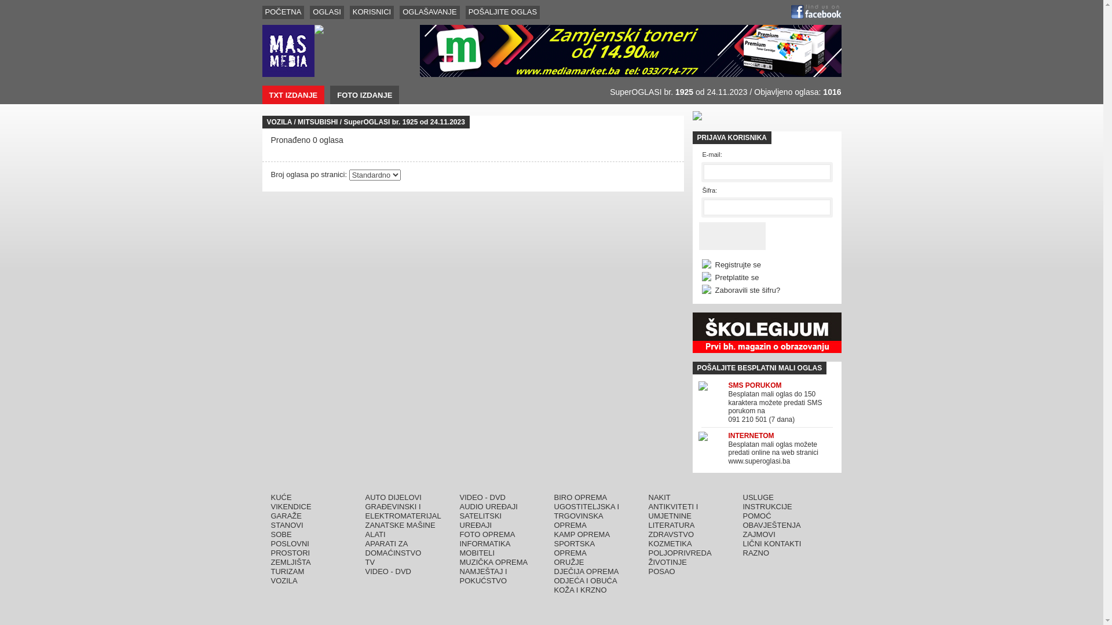  Describe the element at coordinates (672, 525) in the screenshot. I see `LITERATURA` at that location.